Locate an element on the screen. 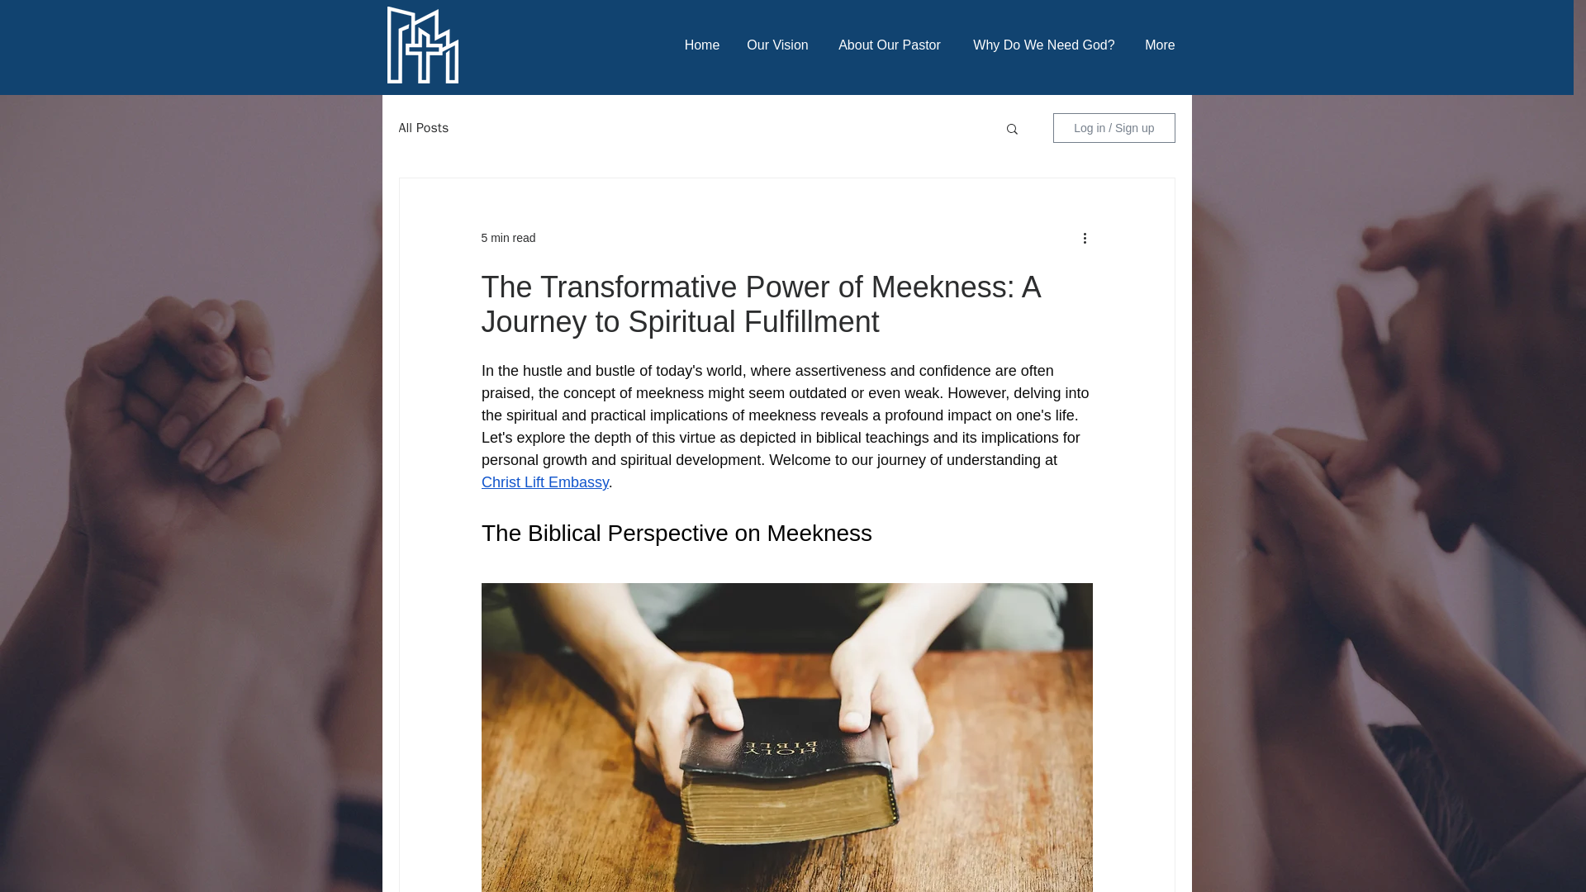 The width and height of the screenshot is (1586, 892). 5 min read is located at coordinates (507, 237).